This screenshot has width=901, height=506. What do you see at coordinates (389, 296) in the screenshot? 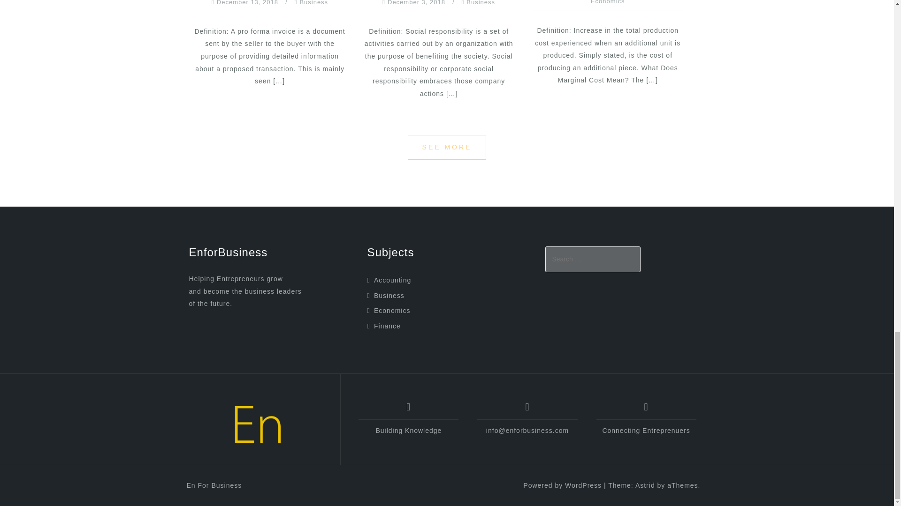
I see `Business` at bounding box center [389, 296].